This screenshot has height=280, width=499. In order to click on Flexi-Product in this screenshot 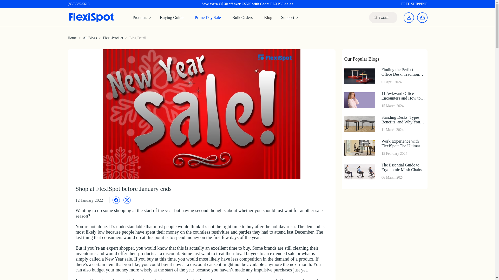, I will do `click(113, 38)`.